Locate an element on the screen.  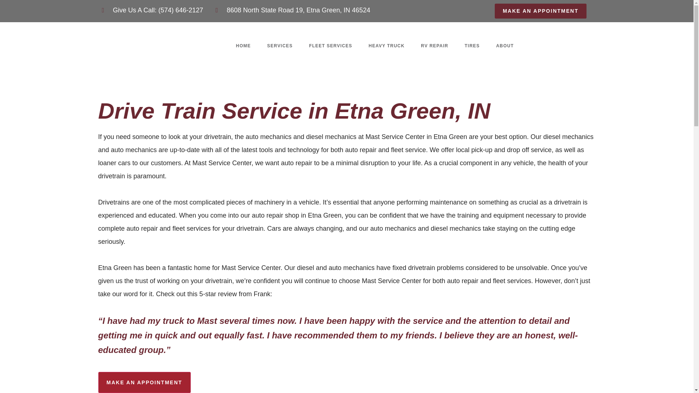
HOME is located at coordinates (243, 45).